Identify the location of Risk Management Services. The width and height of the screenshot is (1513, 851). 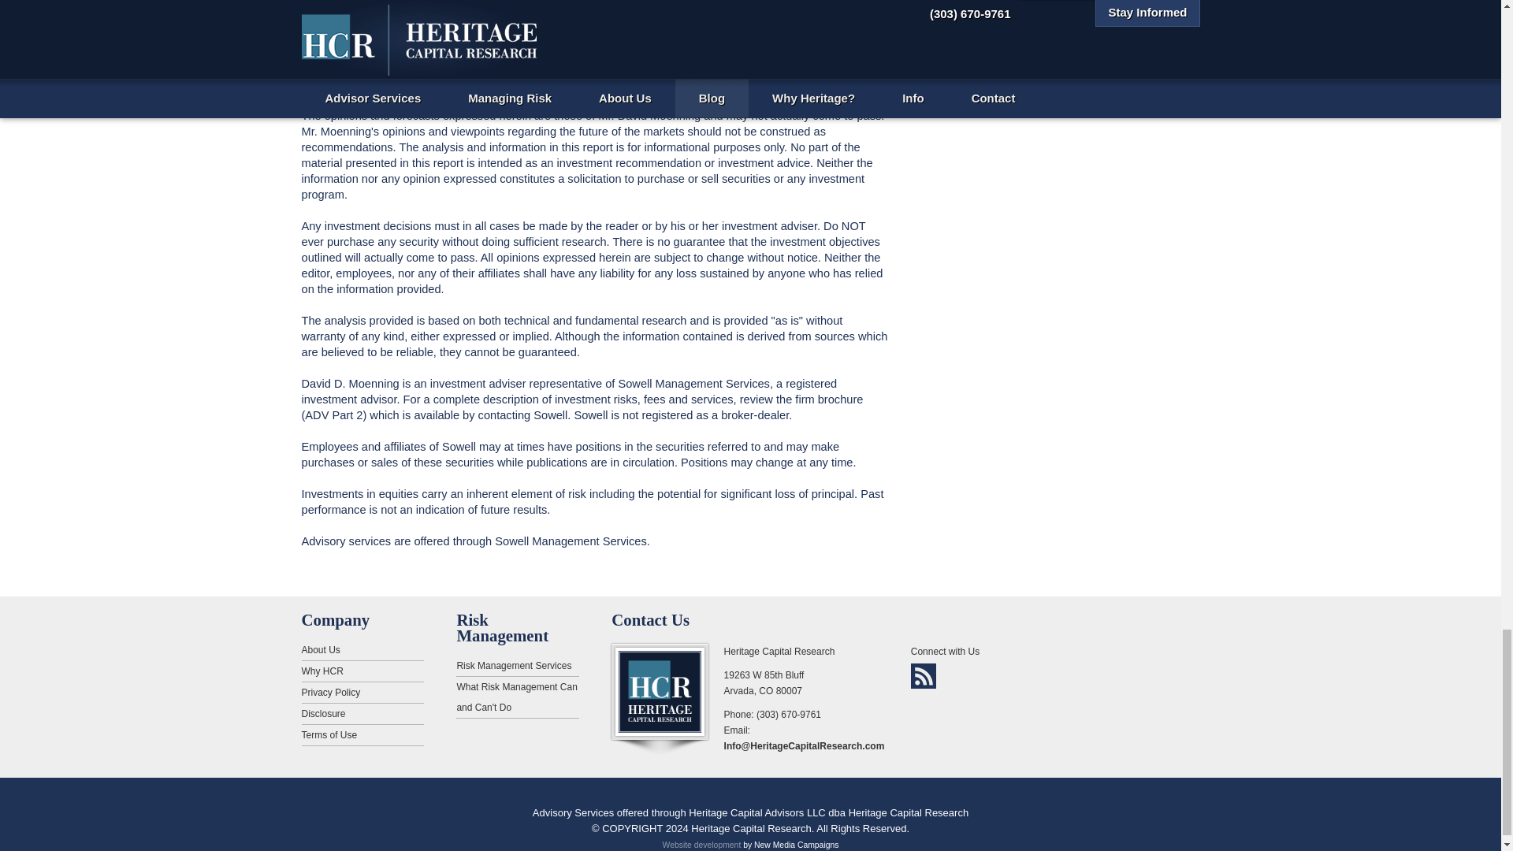
(517, 665).